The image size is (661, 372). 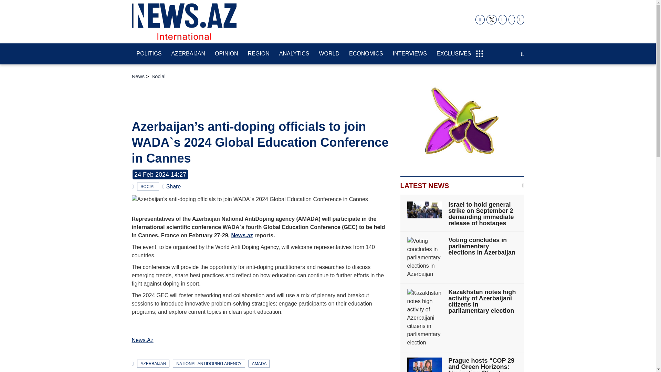 I want to click on 24 Feb 2024 14:27, so click(x=160, y=174).